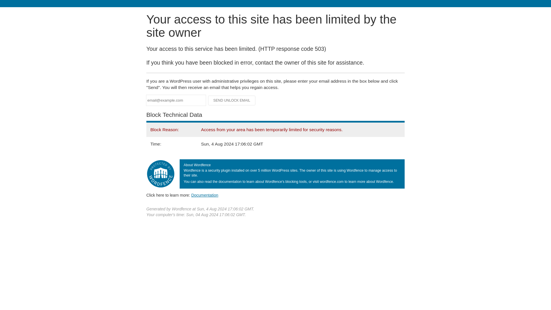 The image size is (551, 310). I want to click on Send Unlock Email, so click(232, 100).